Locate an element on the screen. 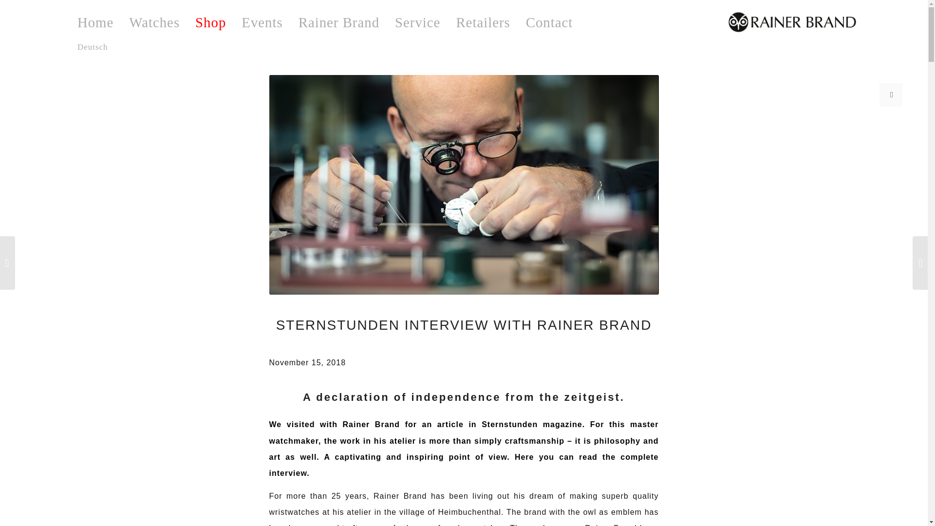 This screenshot has height=526, width=935. Watches is located at coordinates (154, 22).